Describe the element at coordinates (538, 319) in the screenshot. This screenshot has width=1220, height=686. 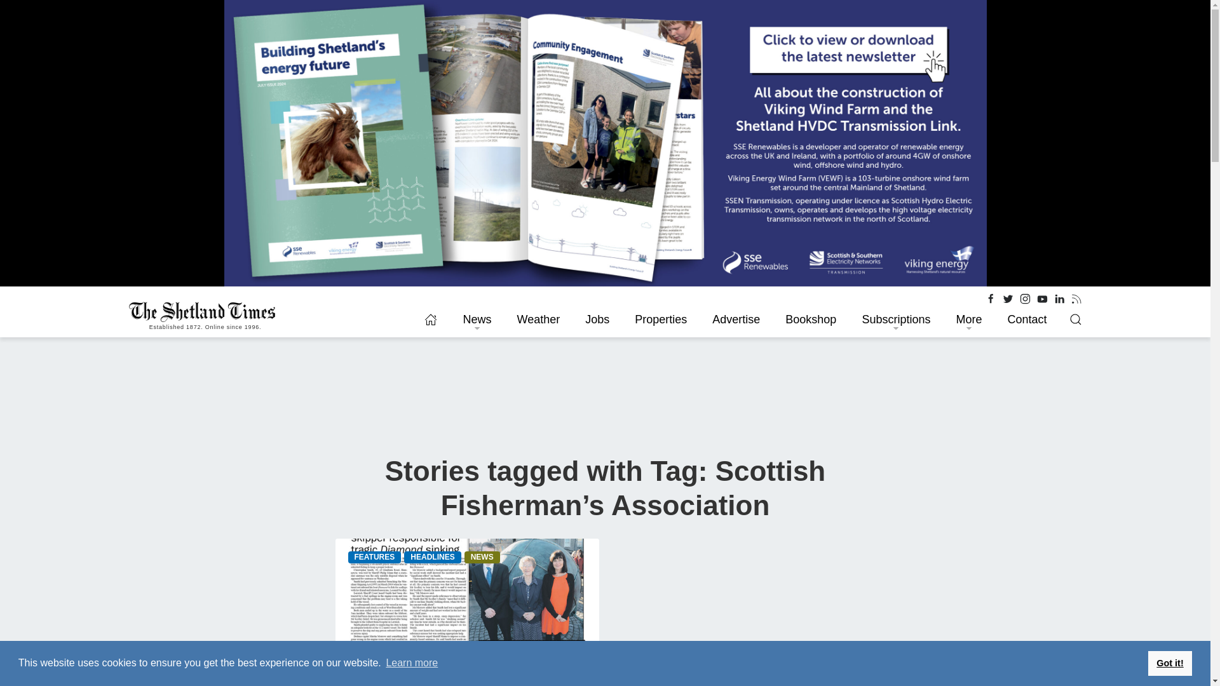
I see `Weather` at that location.